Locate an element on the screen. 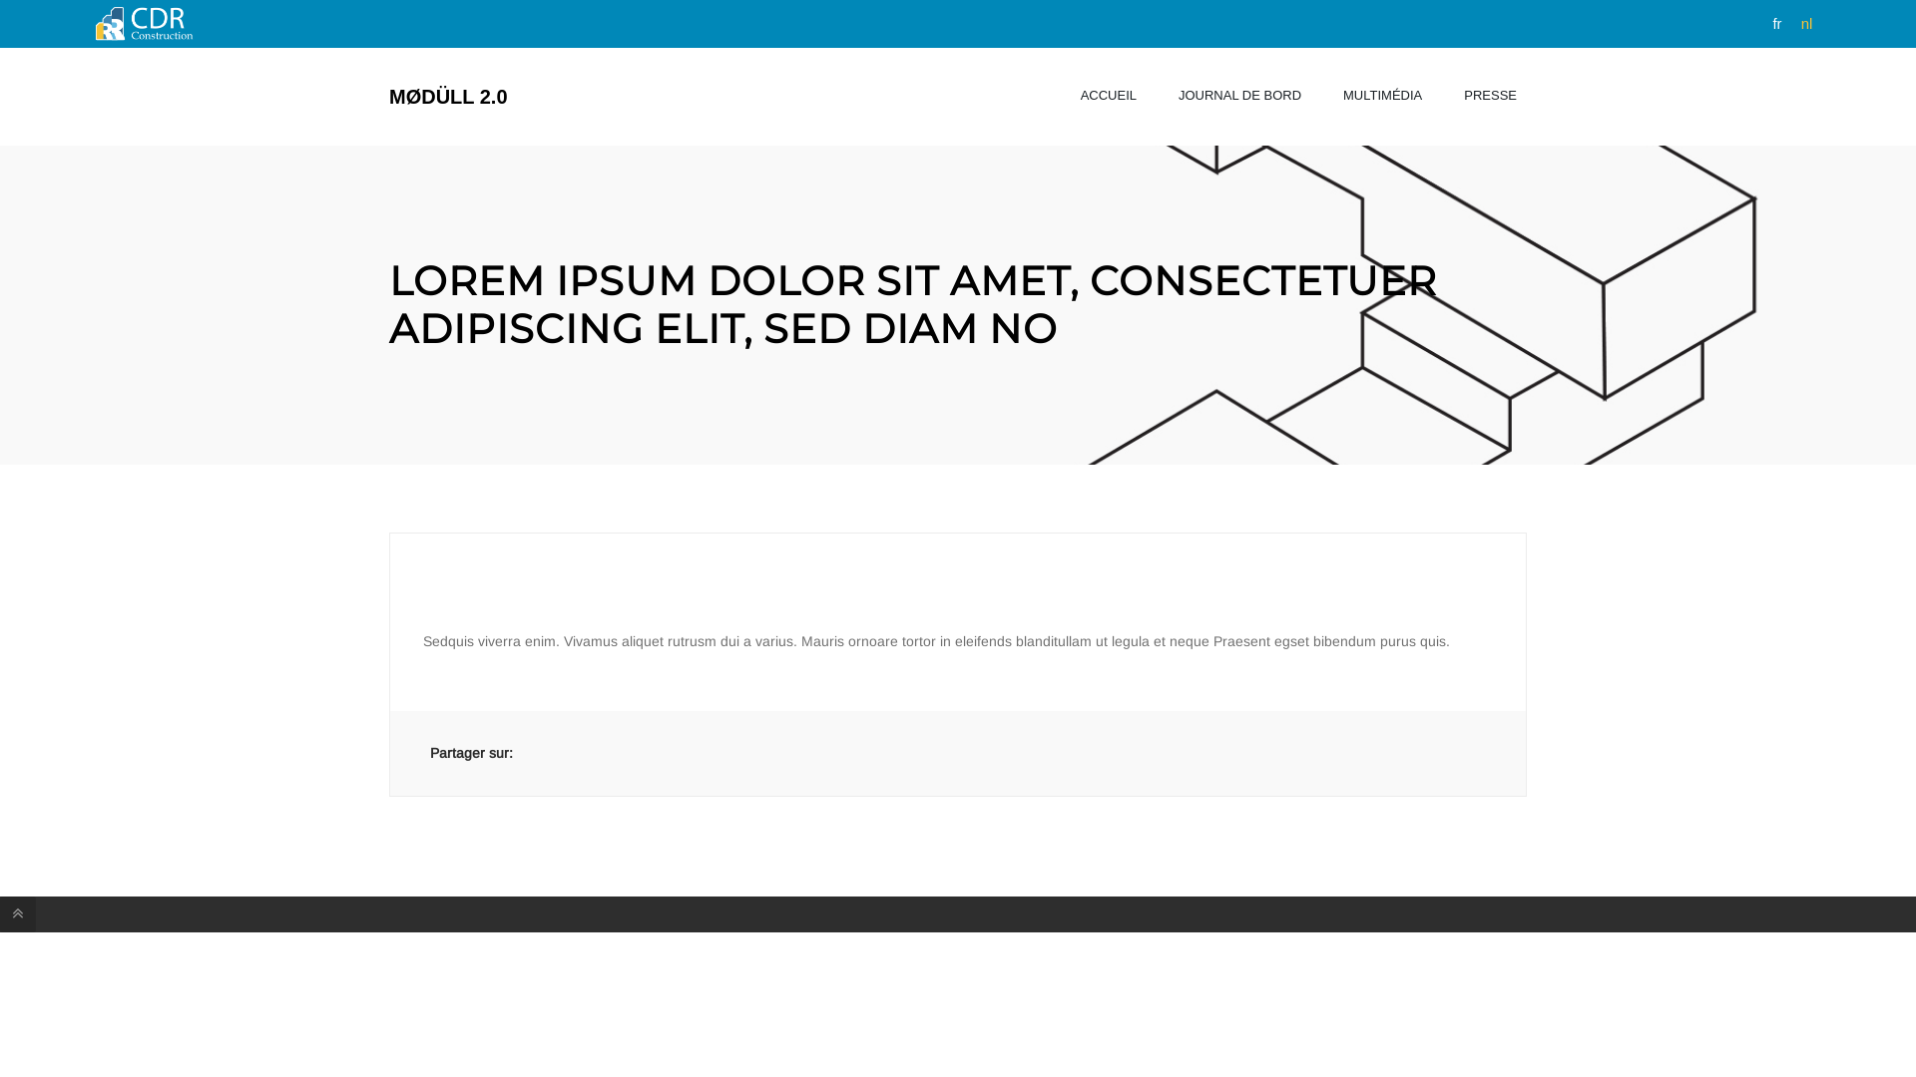 This screenshot has height=1077, width=1916. ACCUEIL is located at coordinates (1109, 96).